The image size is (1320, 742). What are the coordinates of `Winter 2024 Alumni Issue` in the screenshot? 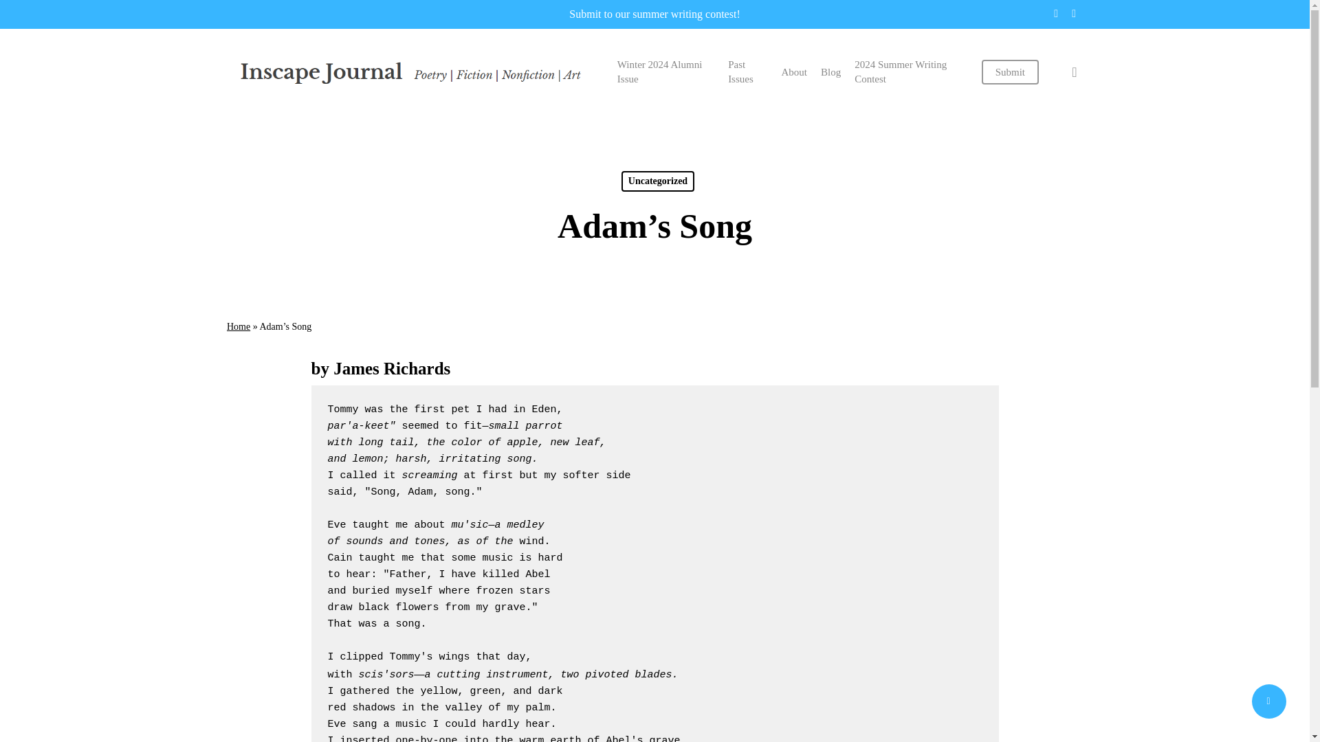 It's located at (665, 72).